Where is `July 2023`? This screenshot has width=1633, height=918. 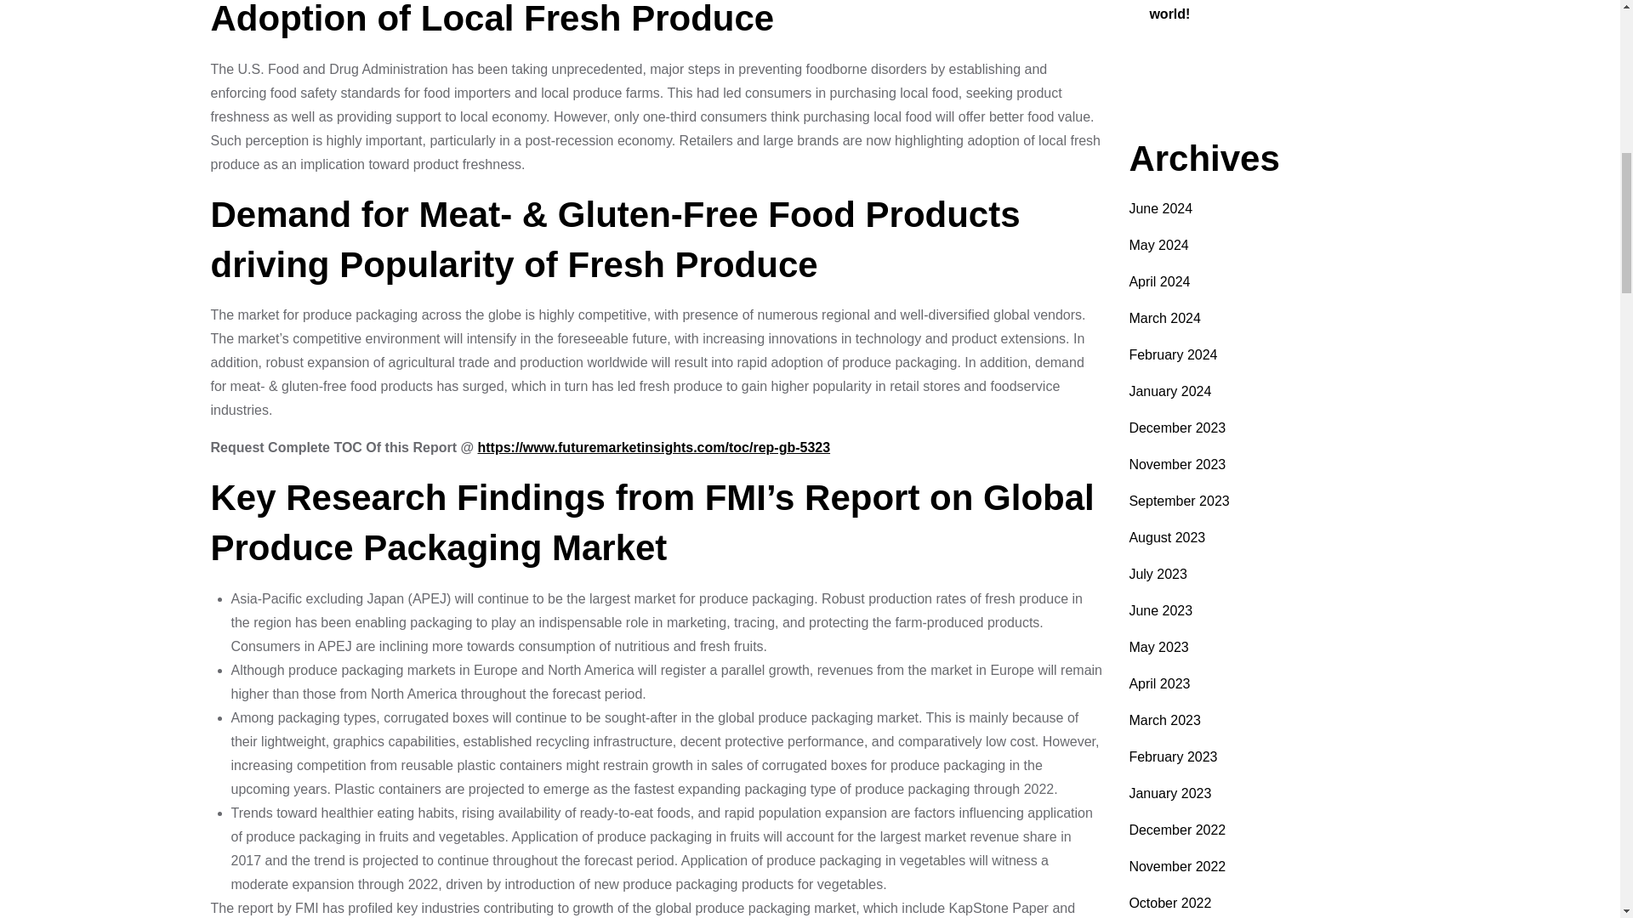 July 2023 is located at coordinates (1157, 574).